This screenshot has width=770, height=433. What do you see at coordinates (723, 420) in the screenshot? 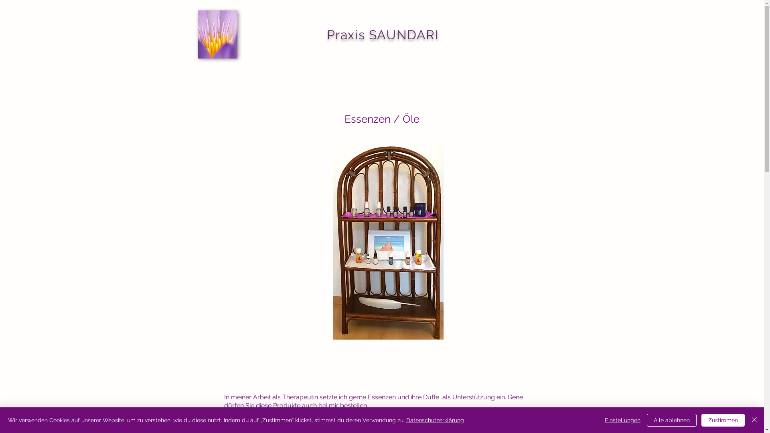
I see `Zustimmen` at bounding box center [723, 420].